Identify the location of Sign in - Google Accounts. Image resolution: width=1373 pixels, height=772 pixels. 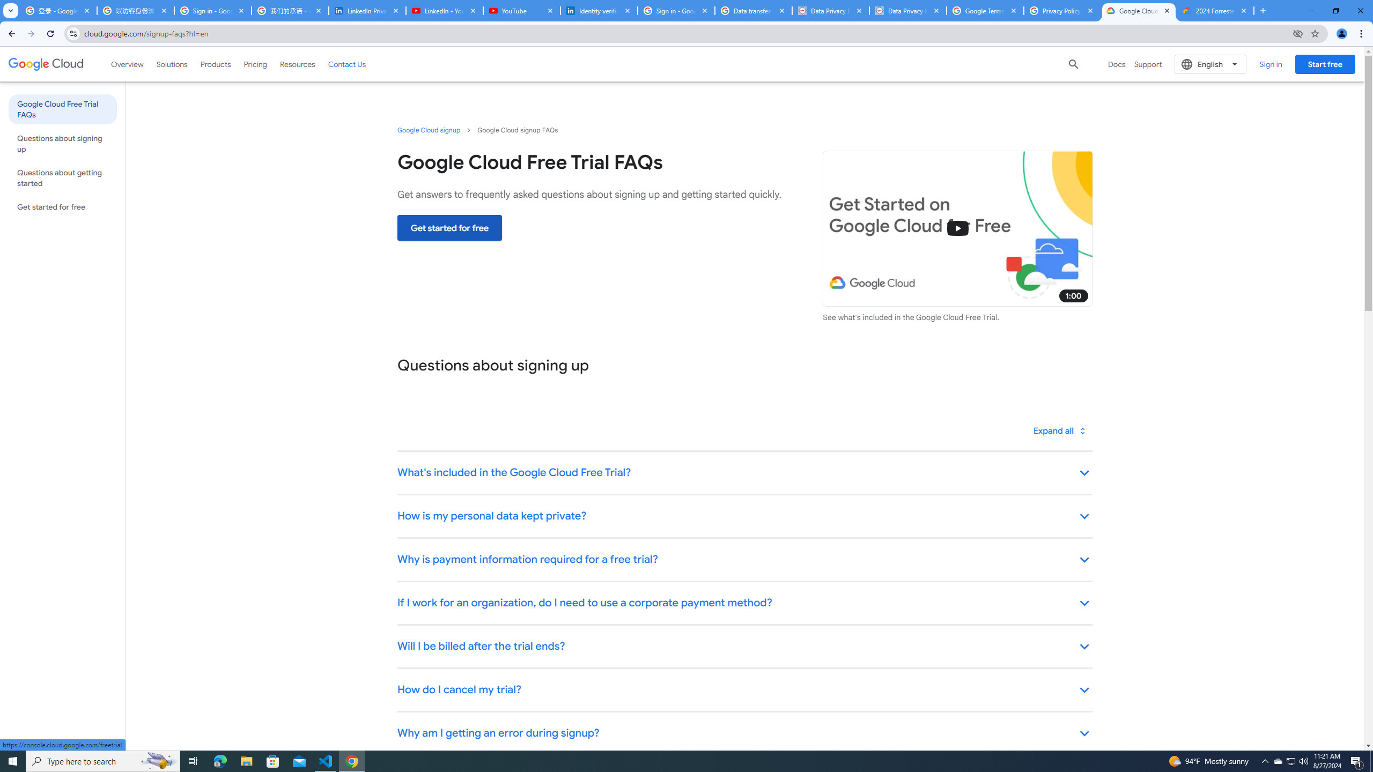
(212, 11).